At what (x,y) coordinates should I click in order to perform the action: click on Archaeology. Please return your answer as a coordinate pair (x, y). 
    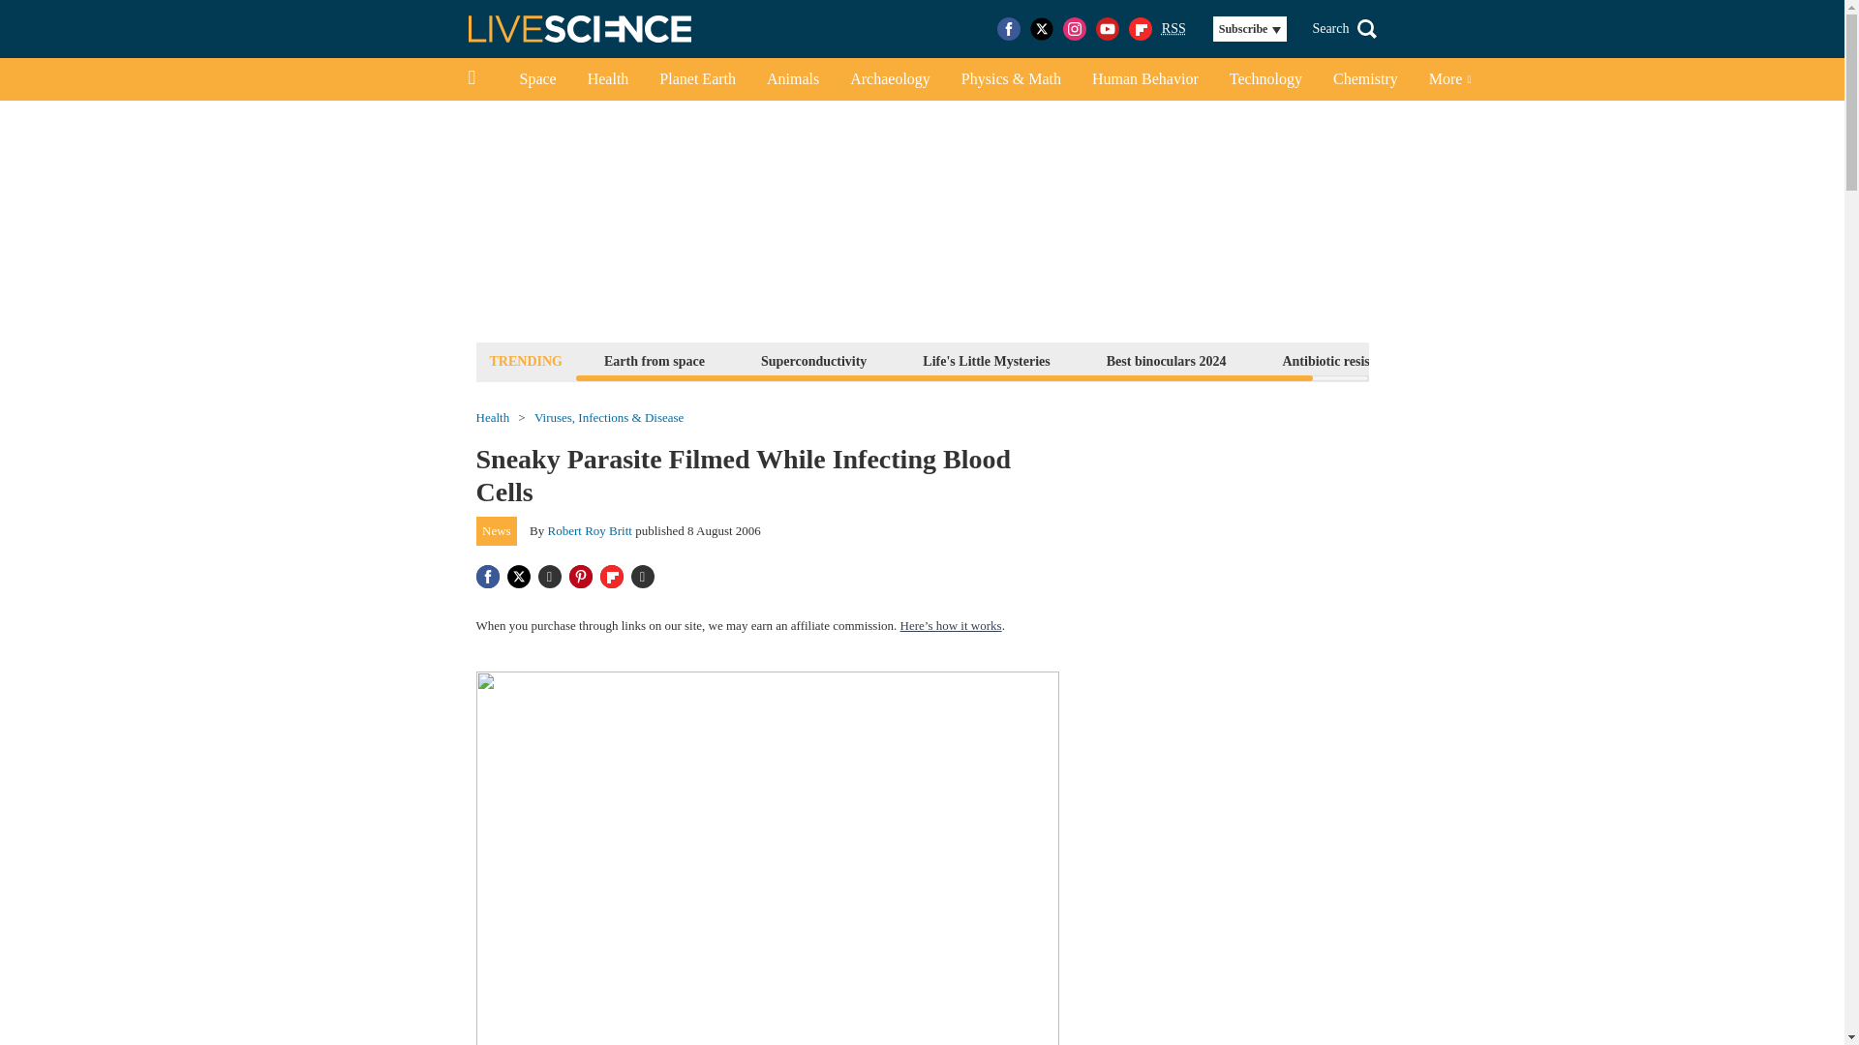
    Looking at the image, I should click on (891, 79).